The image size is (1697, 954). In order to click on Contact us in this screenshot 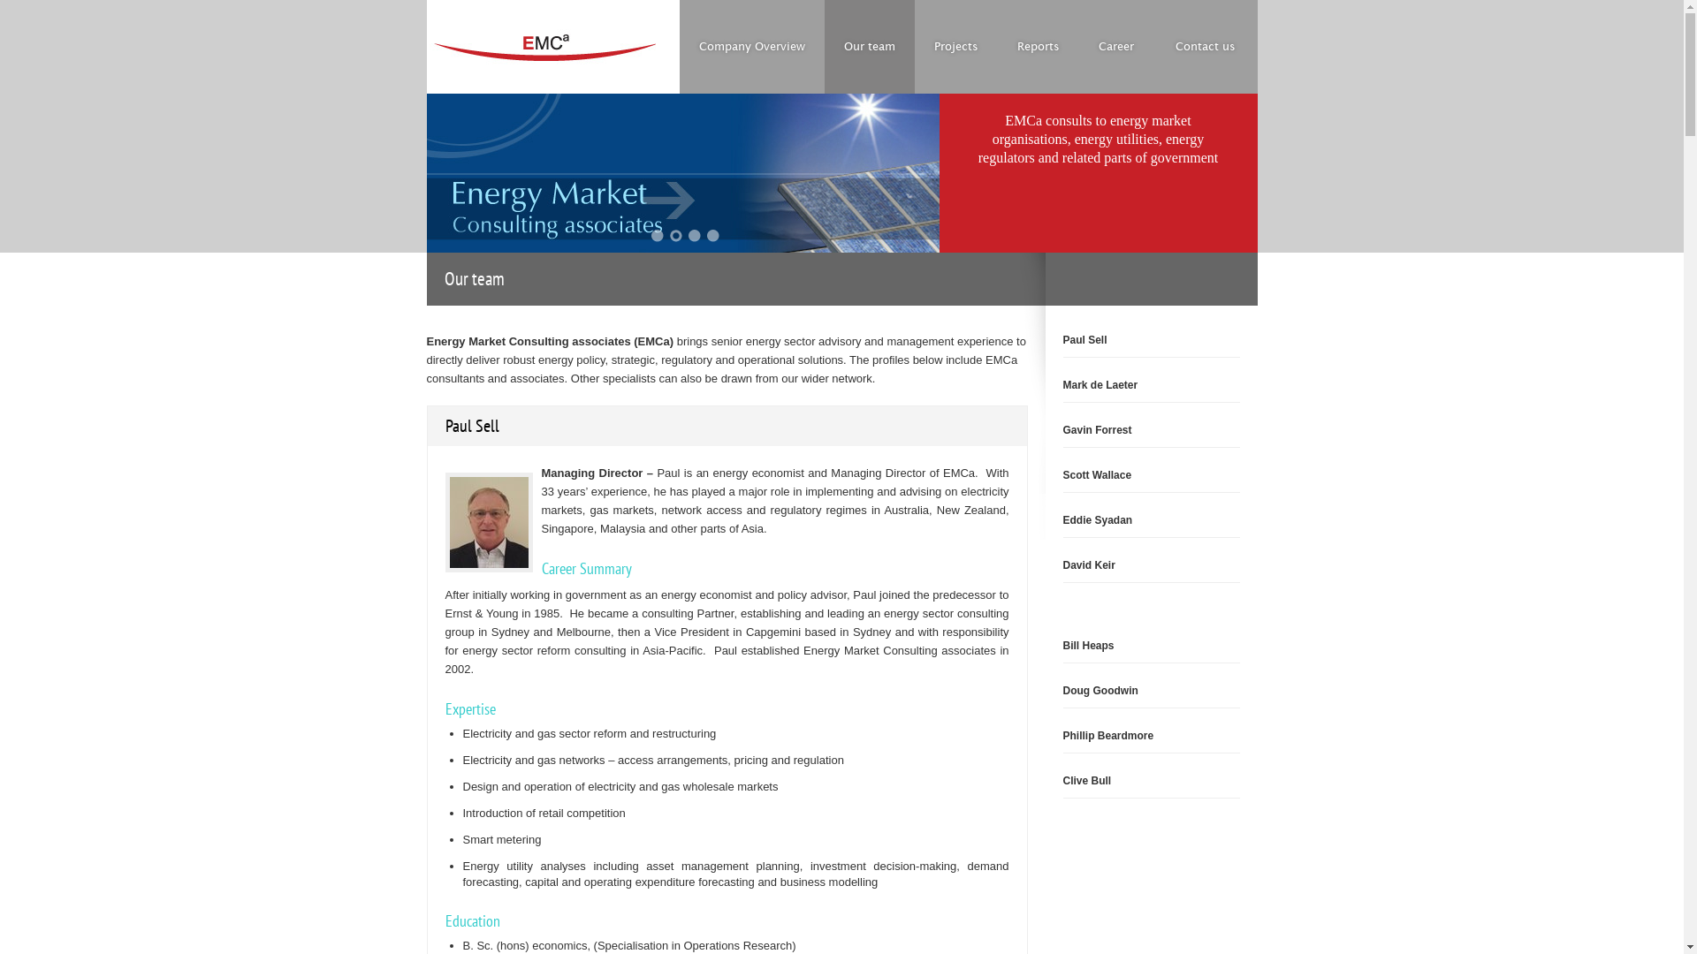, I will do `click(1205, 47)`.